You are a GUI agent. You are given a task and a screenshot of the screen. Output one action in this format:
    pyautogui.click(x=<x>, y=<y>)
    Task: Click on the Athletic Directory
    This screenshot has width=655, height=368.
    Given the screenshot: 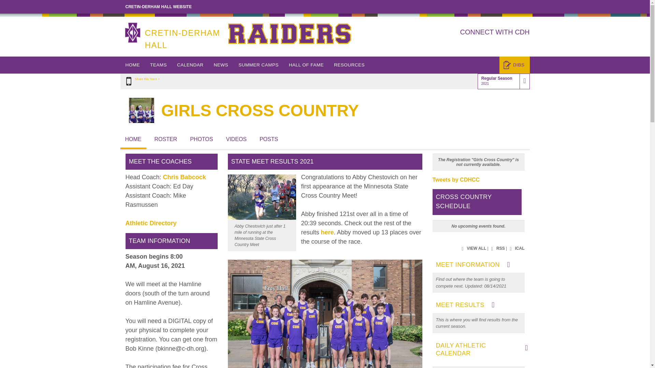 What is the action you would take?
    pyautogui.click(x=151, y=223)
    